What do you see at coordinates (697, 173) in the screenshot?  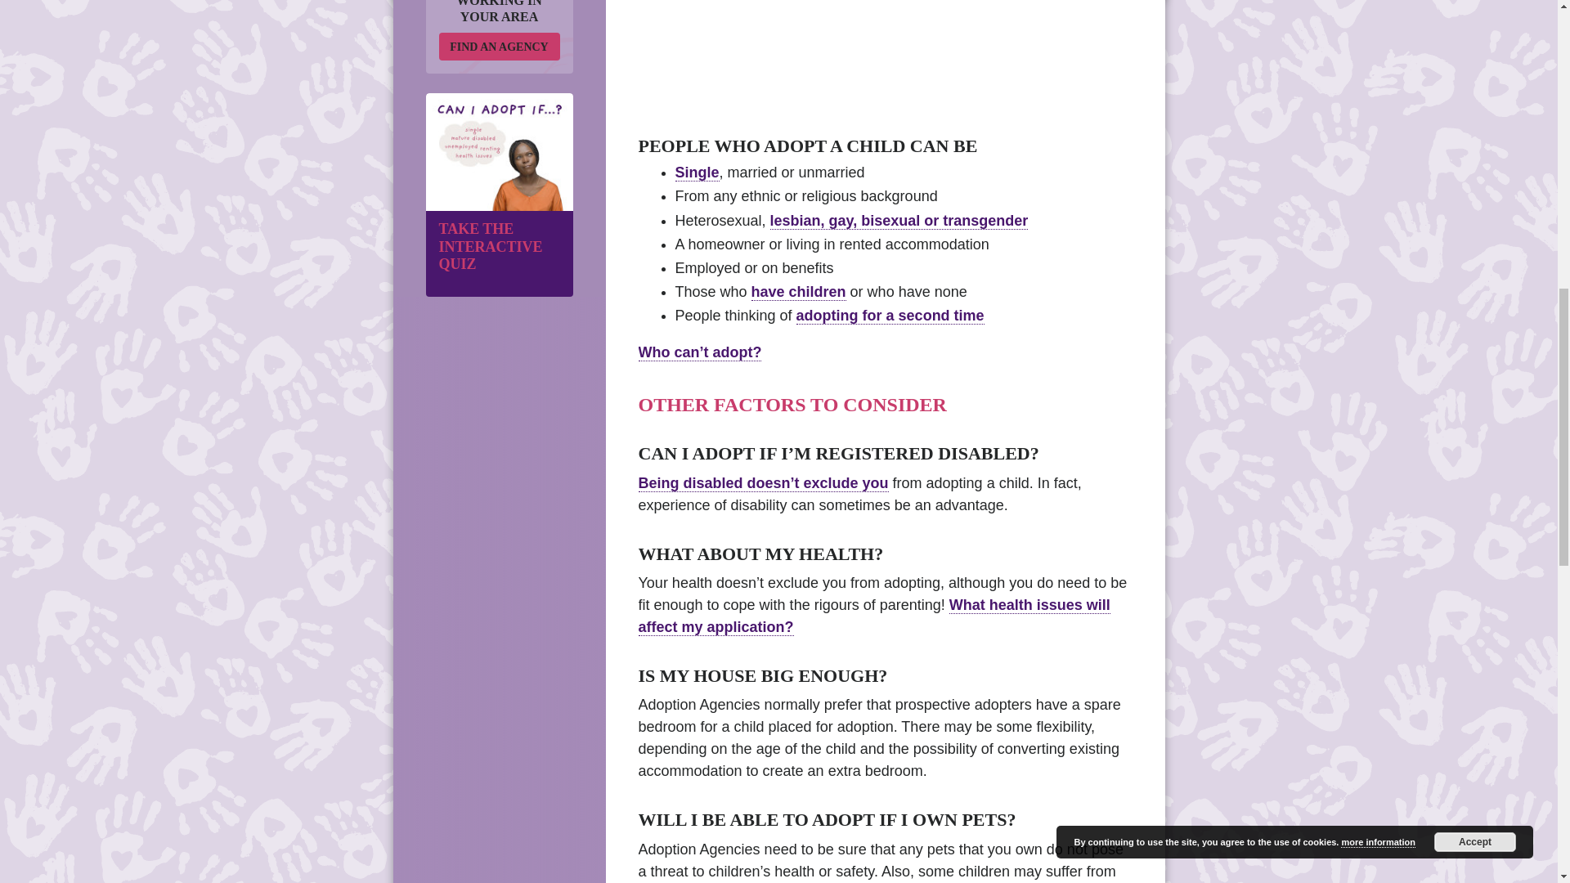 I see `Single and thinking about adoption?` at bounding box center [697, 173].